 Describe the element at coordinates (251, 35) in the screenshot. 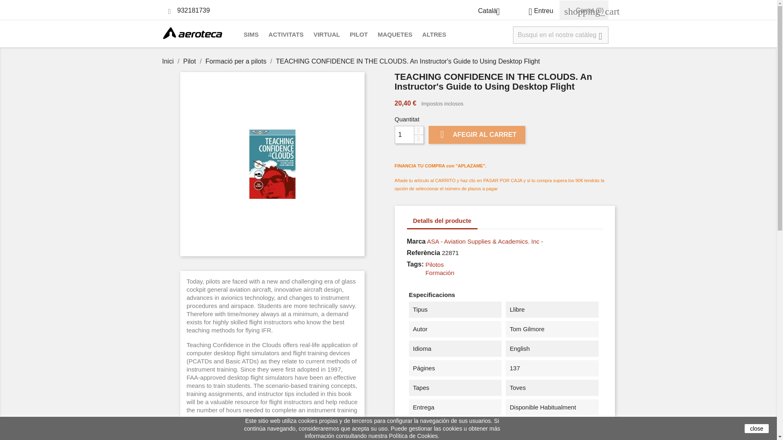

I see `SIMS` at that location.